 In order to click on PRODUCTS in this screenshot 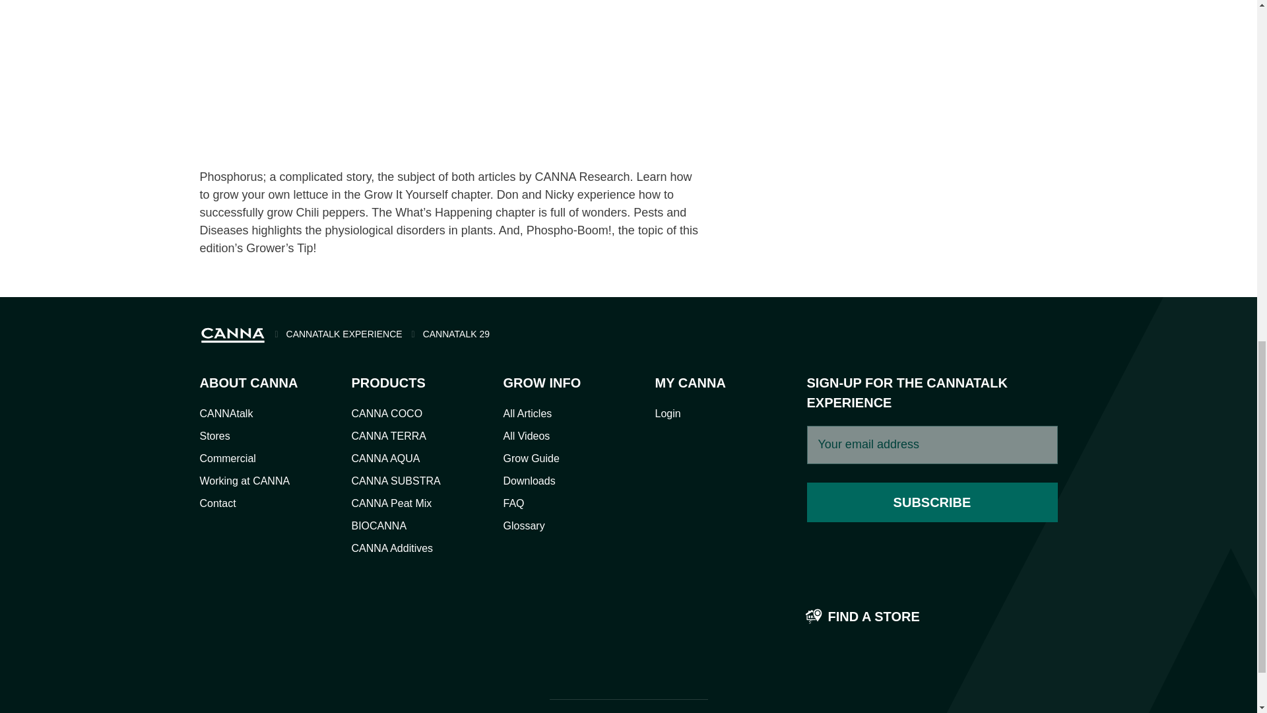, I will do `click(400, 383)`.